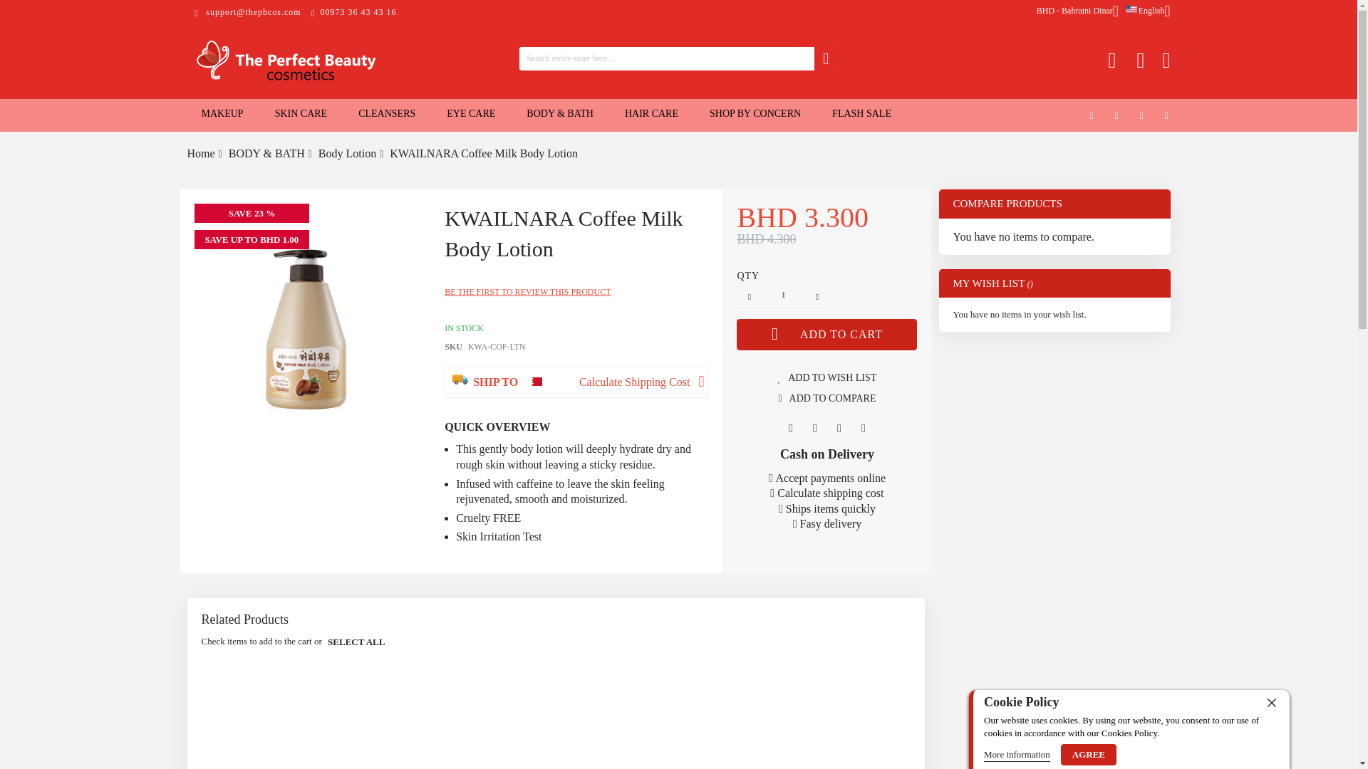 The height and width of the screenshot is (769, 1368). What do you see at coordinates (1272, 703) in the screenshot?
I see `Close` at bounding box center [1272, 703].